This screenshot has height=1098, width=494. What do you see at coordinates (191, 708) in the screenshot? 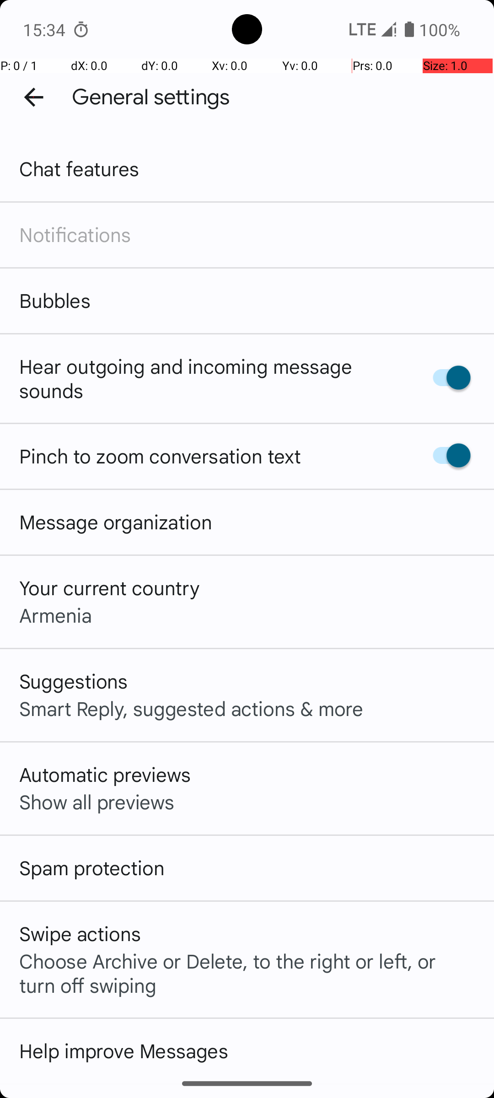
I see `Smart Reply, suggested actions & more` at bounding box center [191, 708].